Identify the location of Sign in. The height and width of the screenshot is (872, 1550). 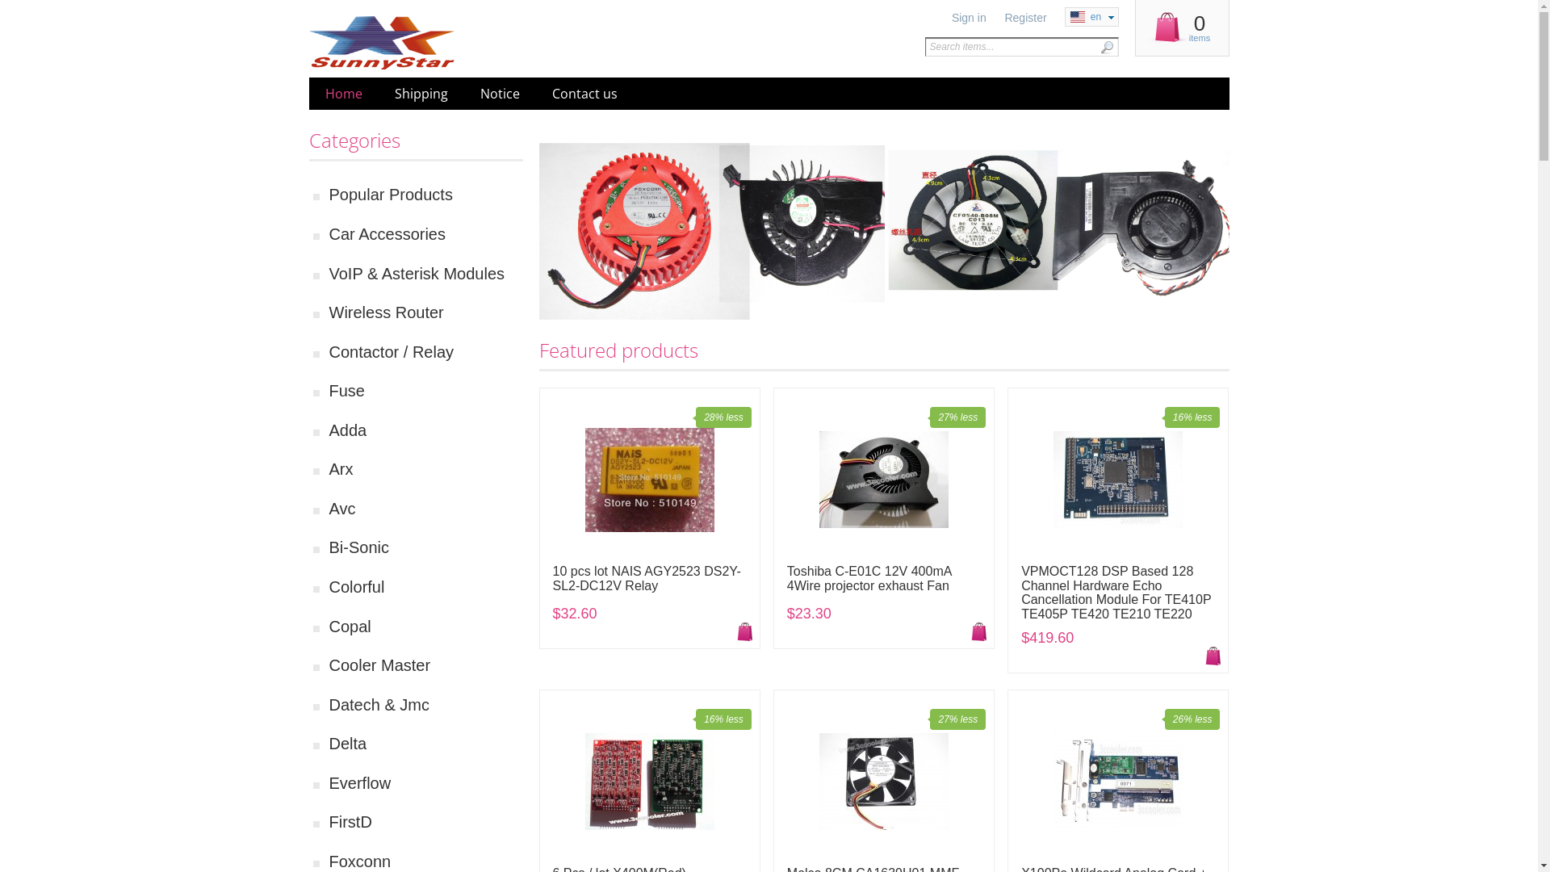
(969, 18).